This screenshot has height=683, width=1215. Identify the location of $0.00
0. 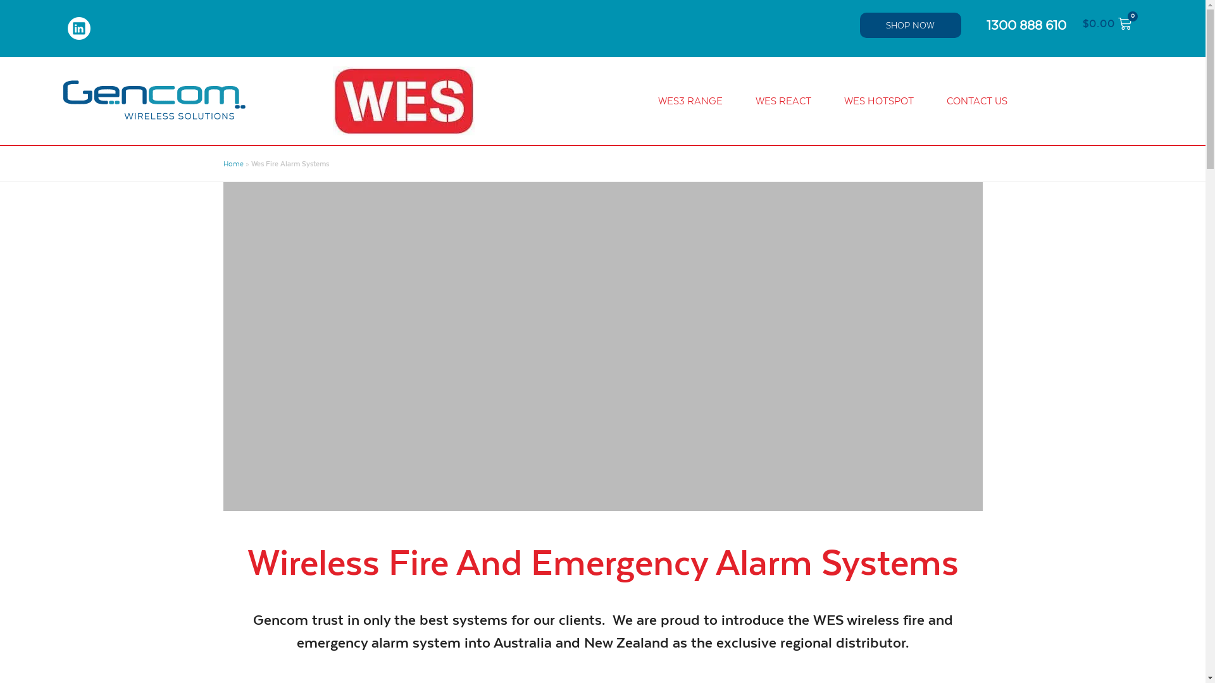
(1107, 24).